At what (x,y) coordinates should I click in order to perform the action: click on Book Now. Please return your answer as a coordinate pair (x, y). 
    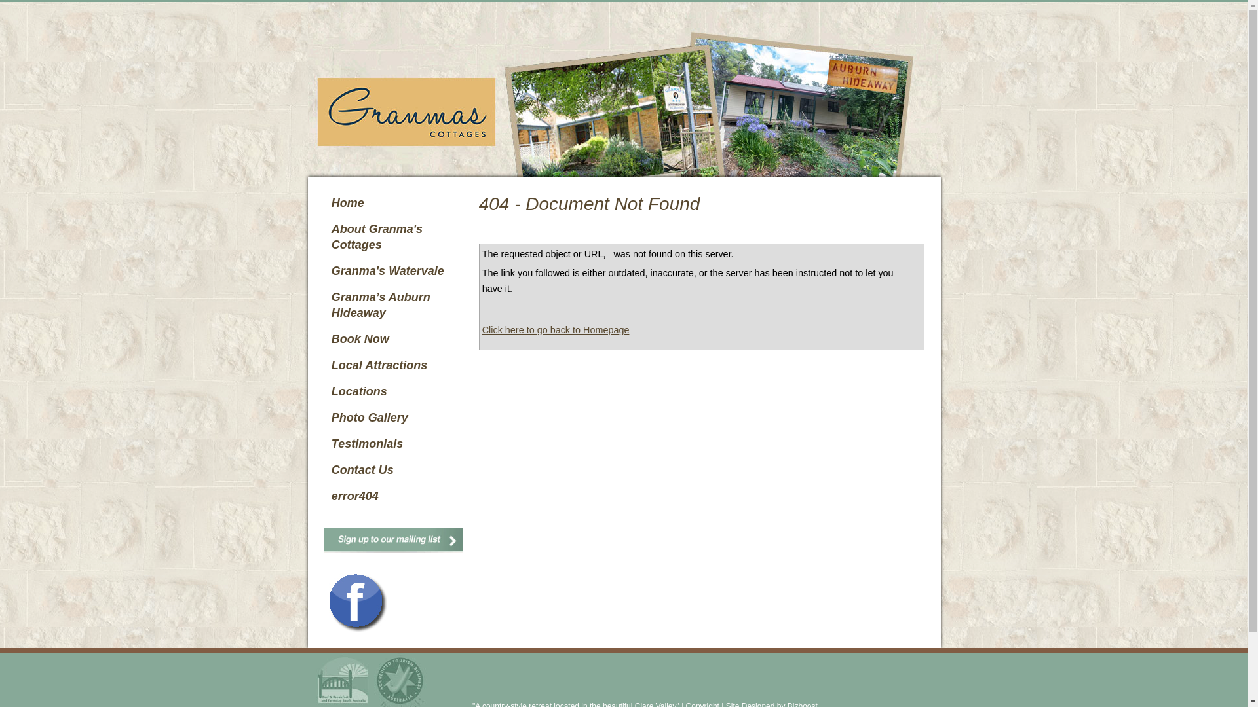
    Looking at the image, I should click on (396, 339).